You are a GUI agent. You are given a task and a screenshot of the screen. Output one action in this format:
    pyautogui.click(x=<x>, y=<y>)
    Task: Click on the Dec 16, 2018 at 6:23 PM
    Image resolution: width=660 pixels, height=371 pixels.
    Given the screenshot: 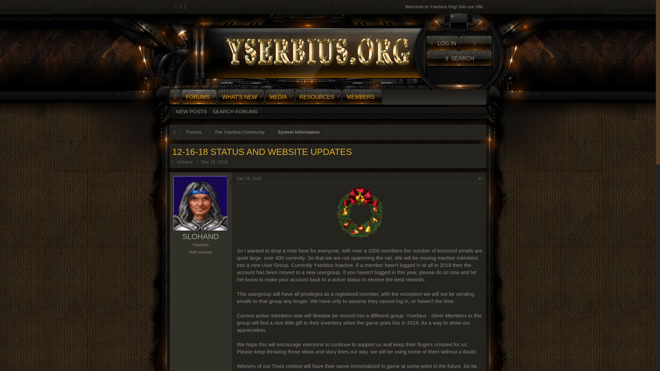 What is the action you would take?
    pyautogui.click(x=249, y=179)
    